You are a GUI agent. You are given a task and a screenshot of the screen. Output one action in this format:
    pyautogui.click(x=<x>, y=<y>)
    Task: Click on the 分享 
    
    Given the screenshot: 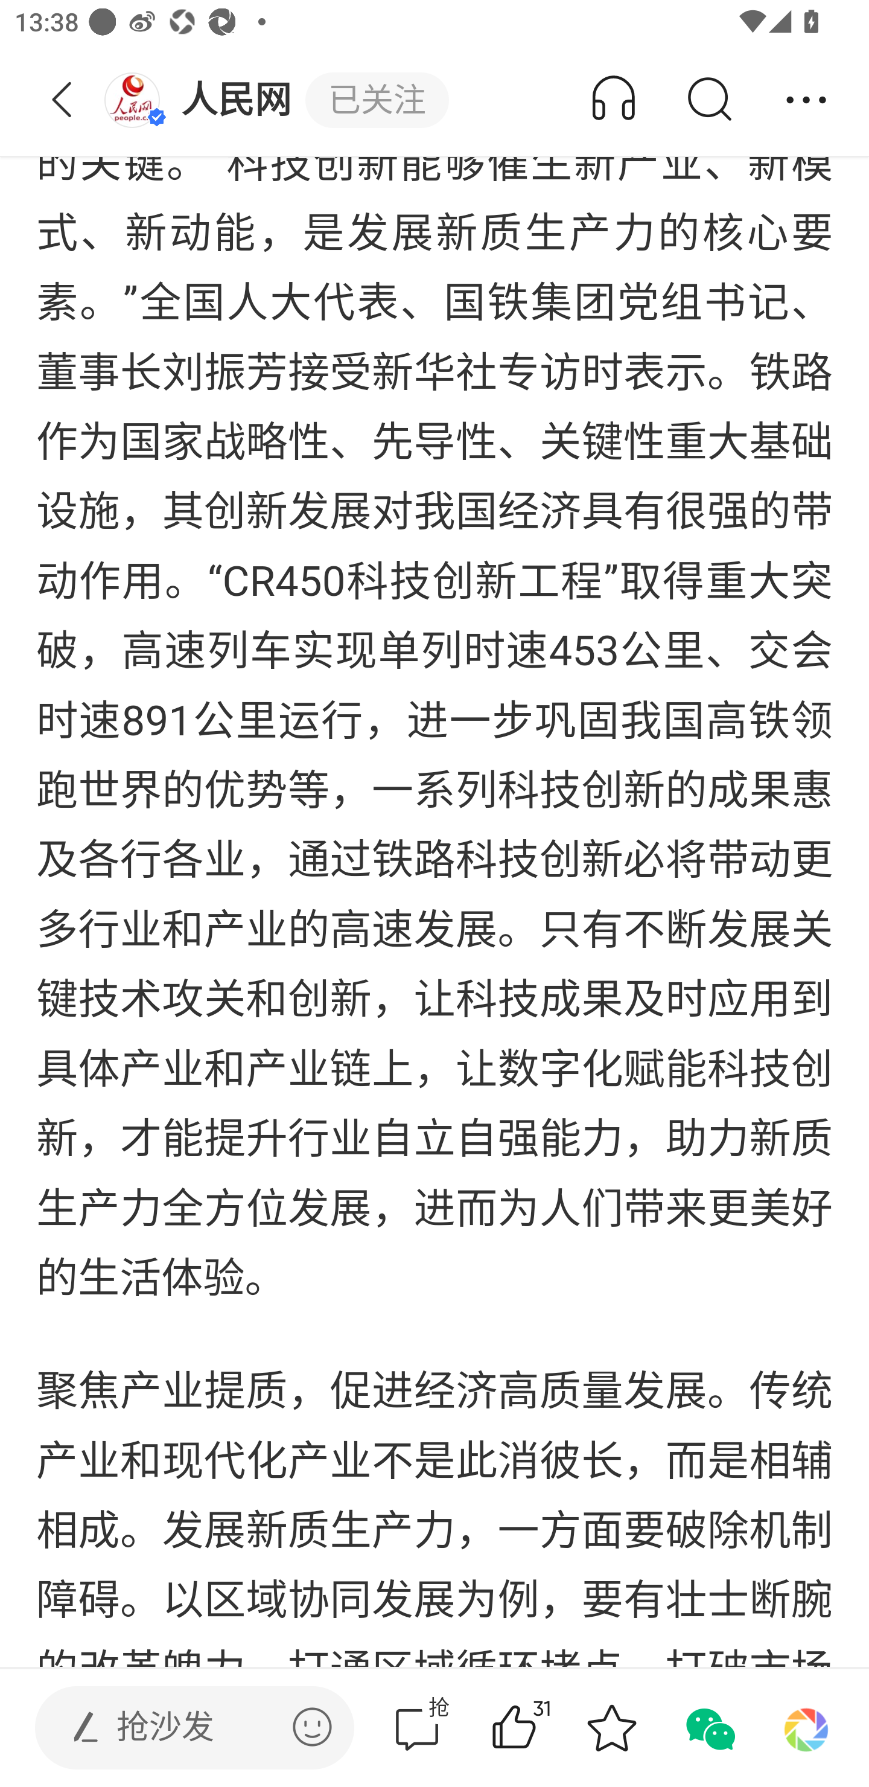 What is the action you would take?
    pyautogui.click(x=806, y=100)
    